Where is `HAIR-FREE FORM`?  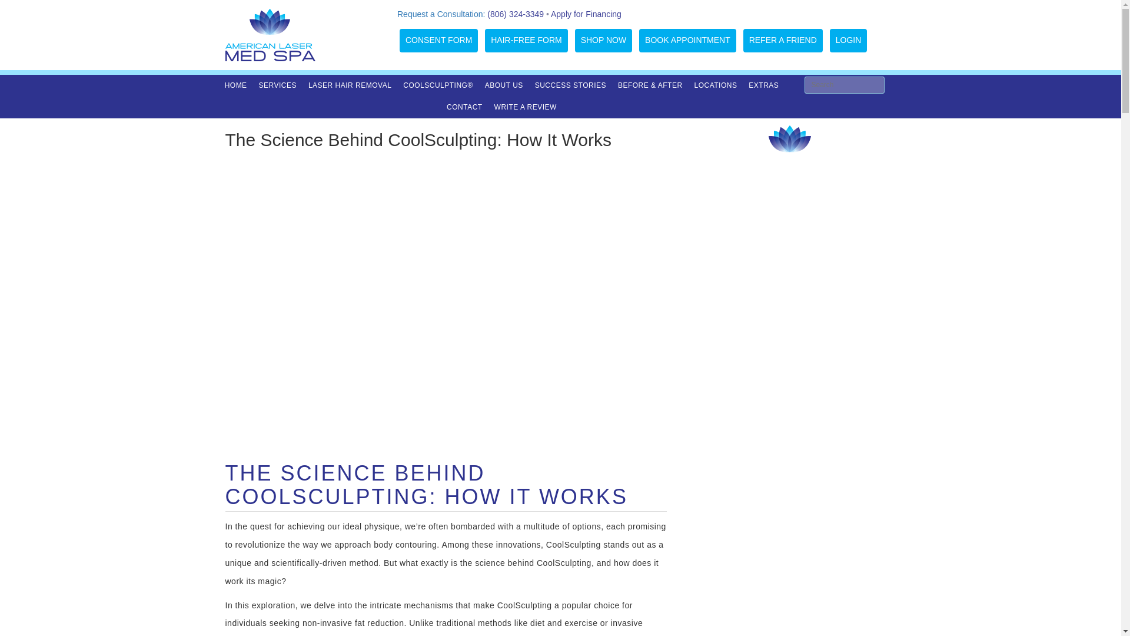 HAIR-FREE FORM is located at coordinates (526, 40).